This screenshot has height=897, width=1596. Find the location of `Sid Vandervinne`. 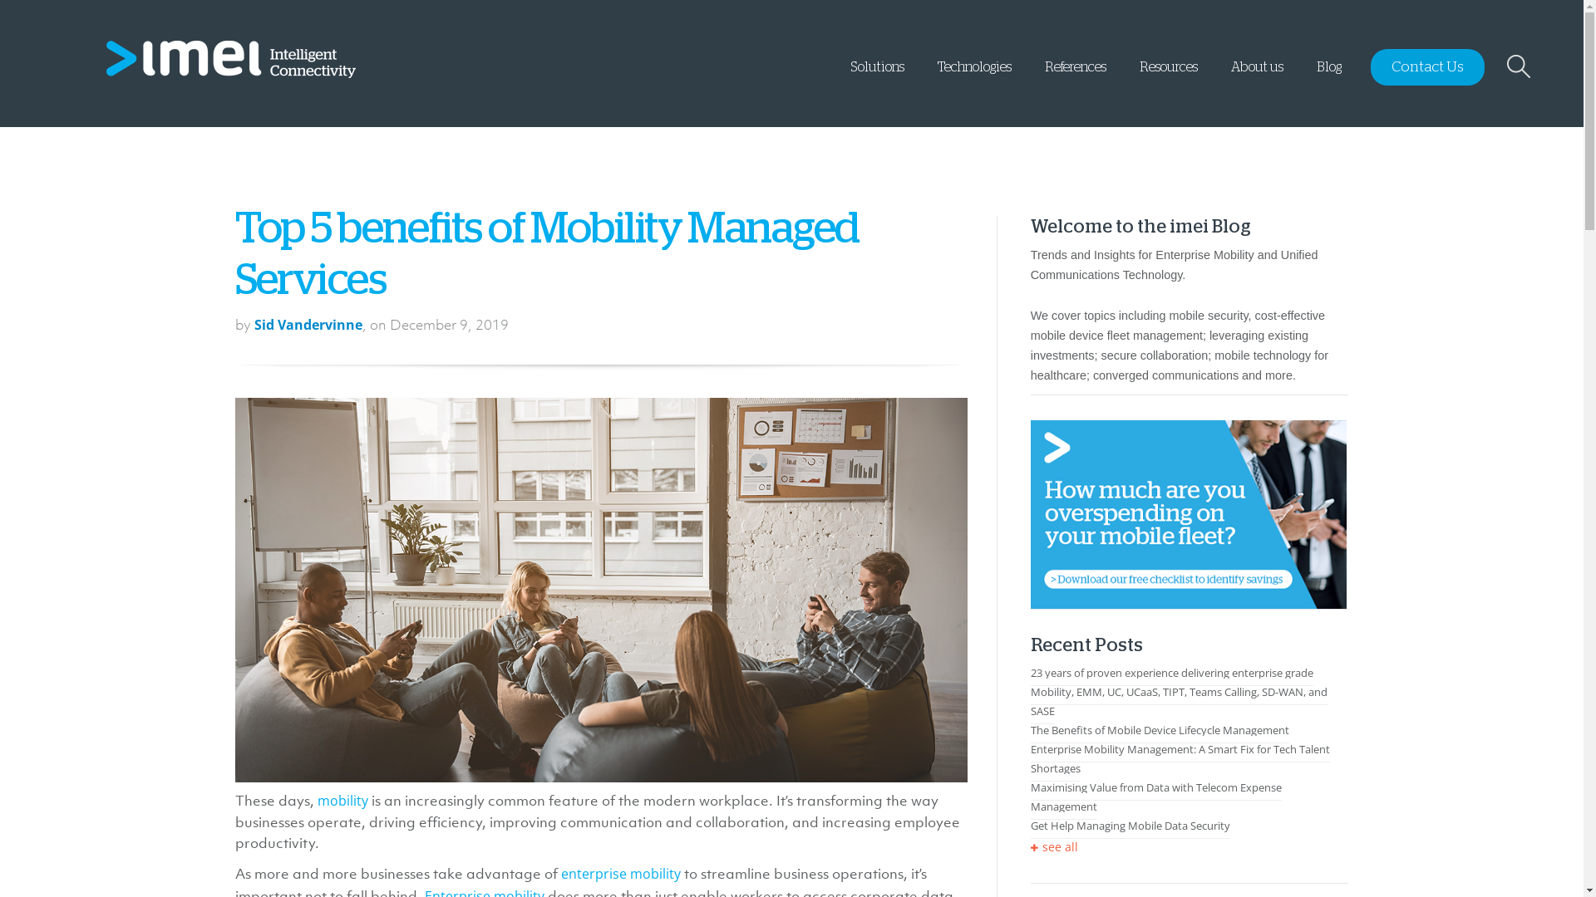

Sid Vandervinne is located at coordinates (308, 325).